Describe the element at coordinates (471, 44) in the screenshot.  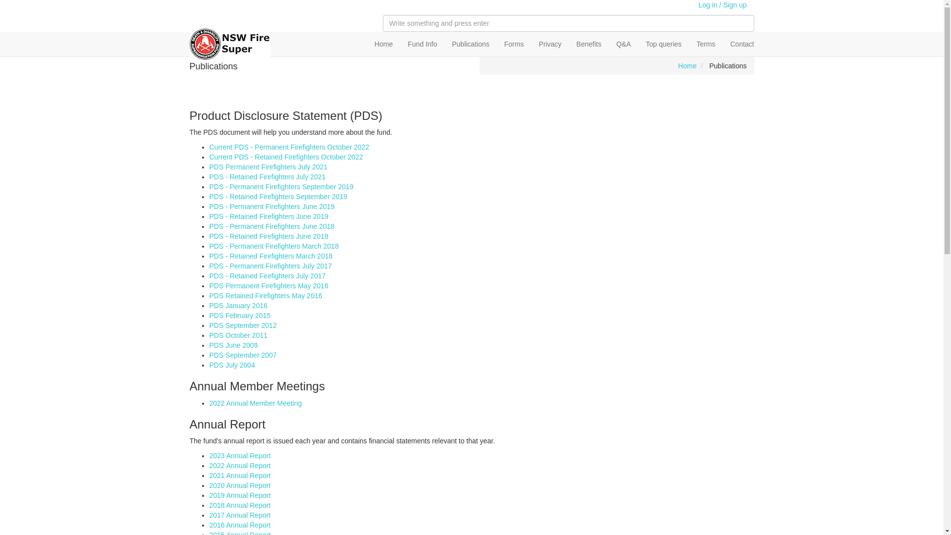
I see `Publications` at that location.